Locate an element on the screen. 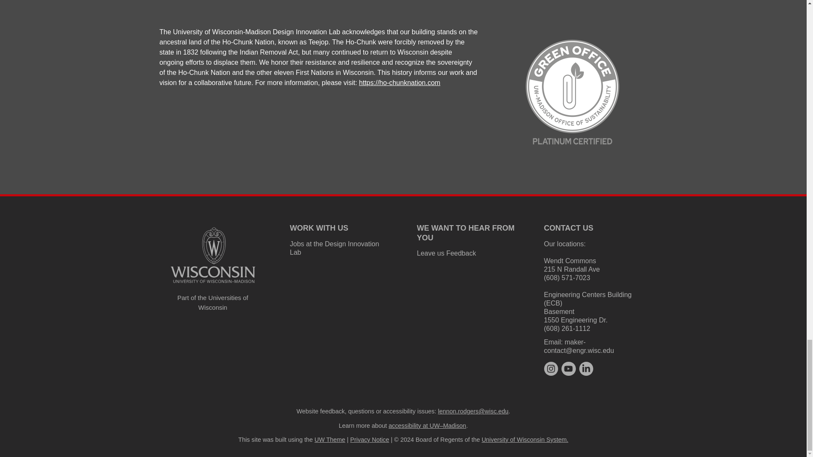  University logo that links to main university website is located at coordinates (213, 284).